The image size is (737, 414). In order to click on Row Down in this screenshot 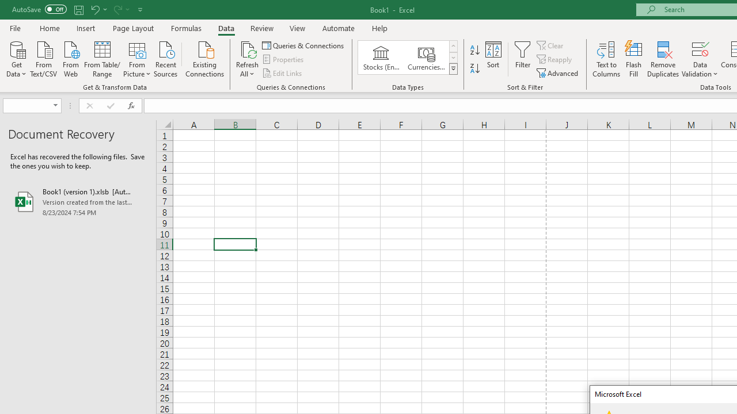, I will do `click(453, 57)`.